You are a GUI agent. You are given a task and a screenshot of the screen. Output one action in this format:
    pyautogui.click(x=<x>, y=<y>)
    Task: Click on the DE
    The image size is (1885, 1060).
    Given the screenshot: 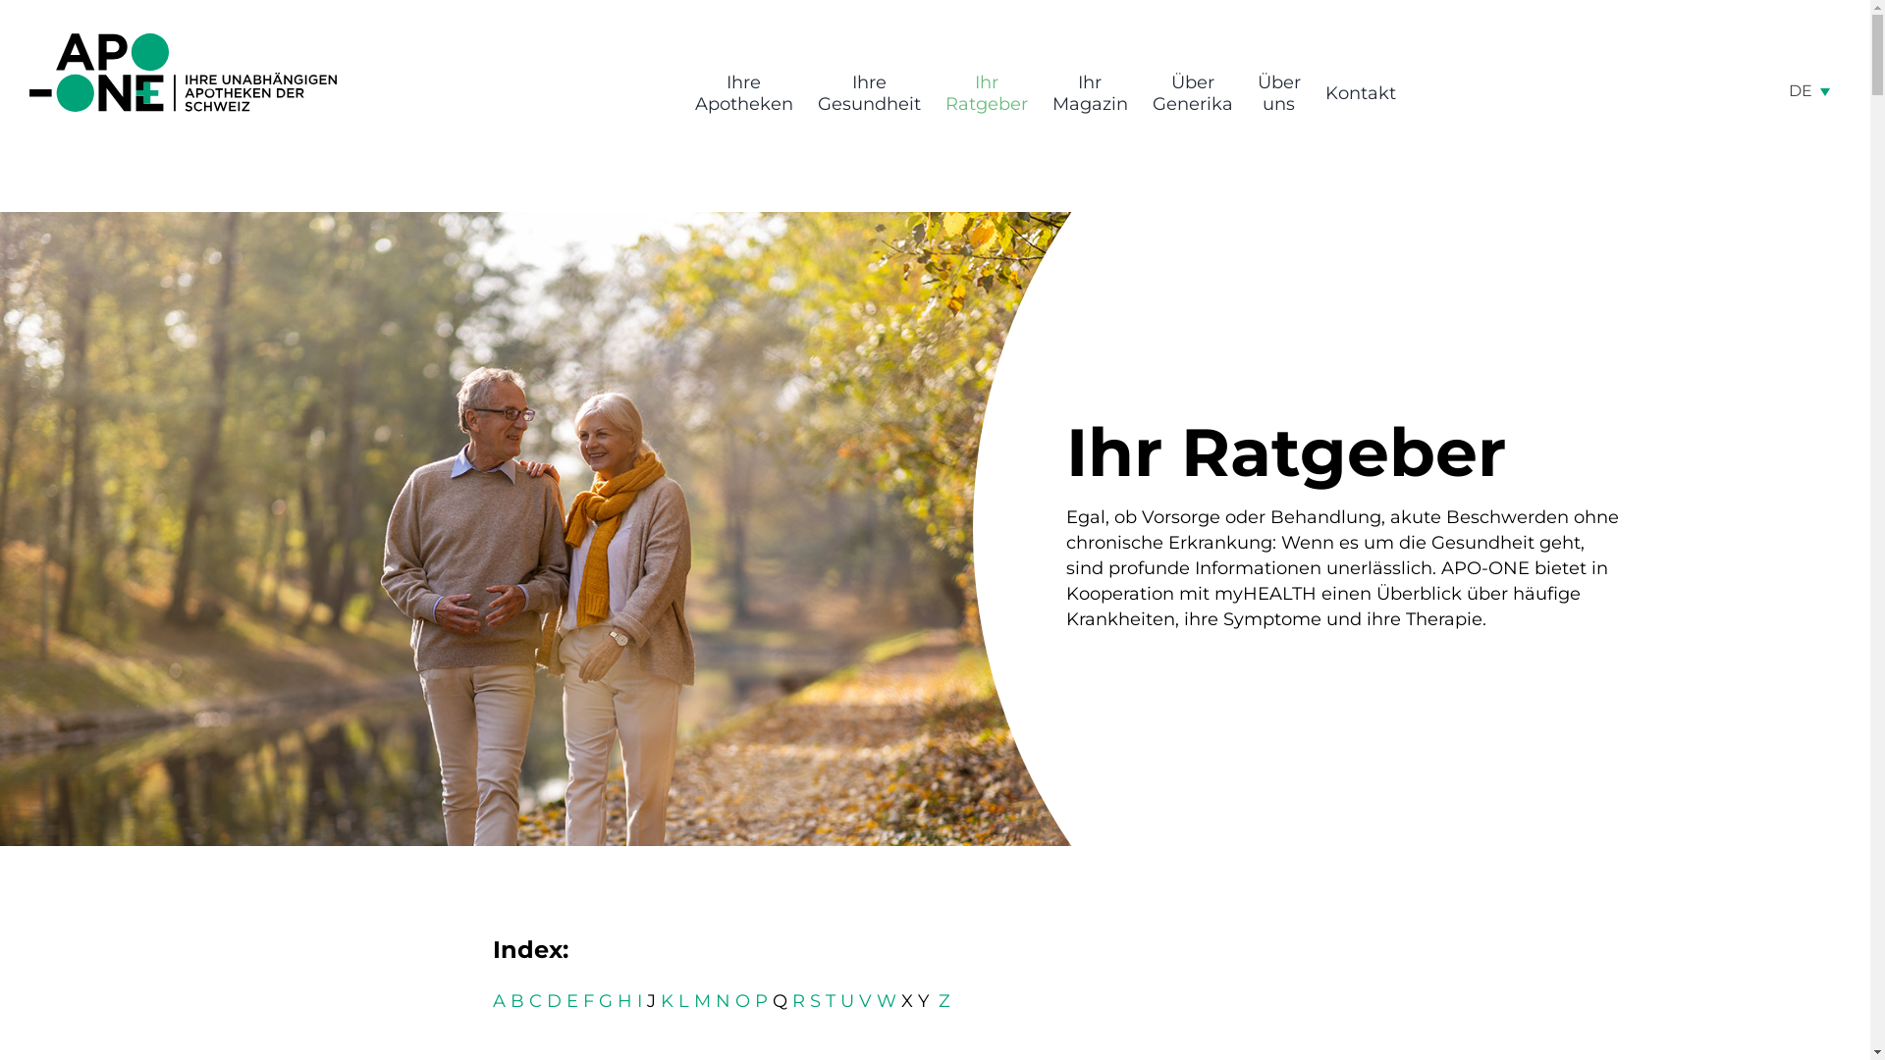 What is the action you would take?
    pyautogui.click(x=1809, y=90)
    